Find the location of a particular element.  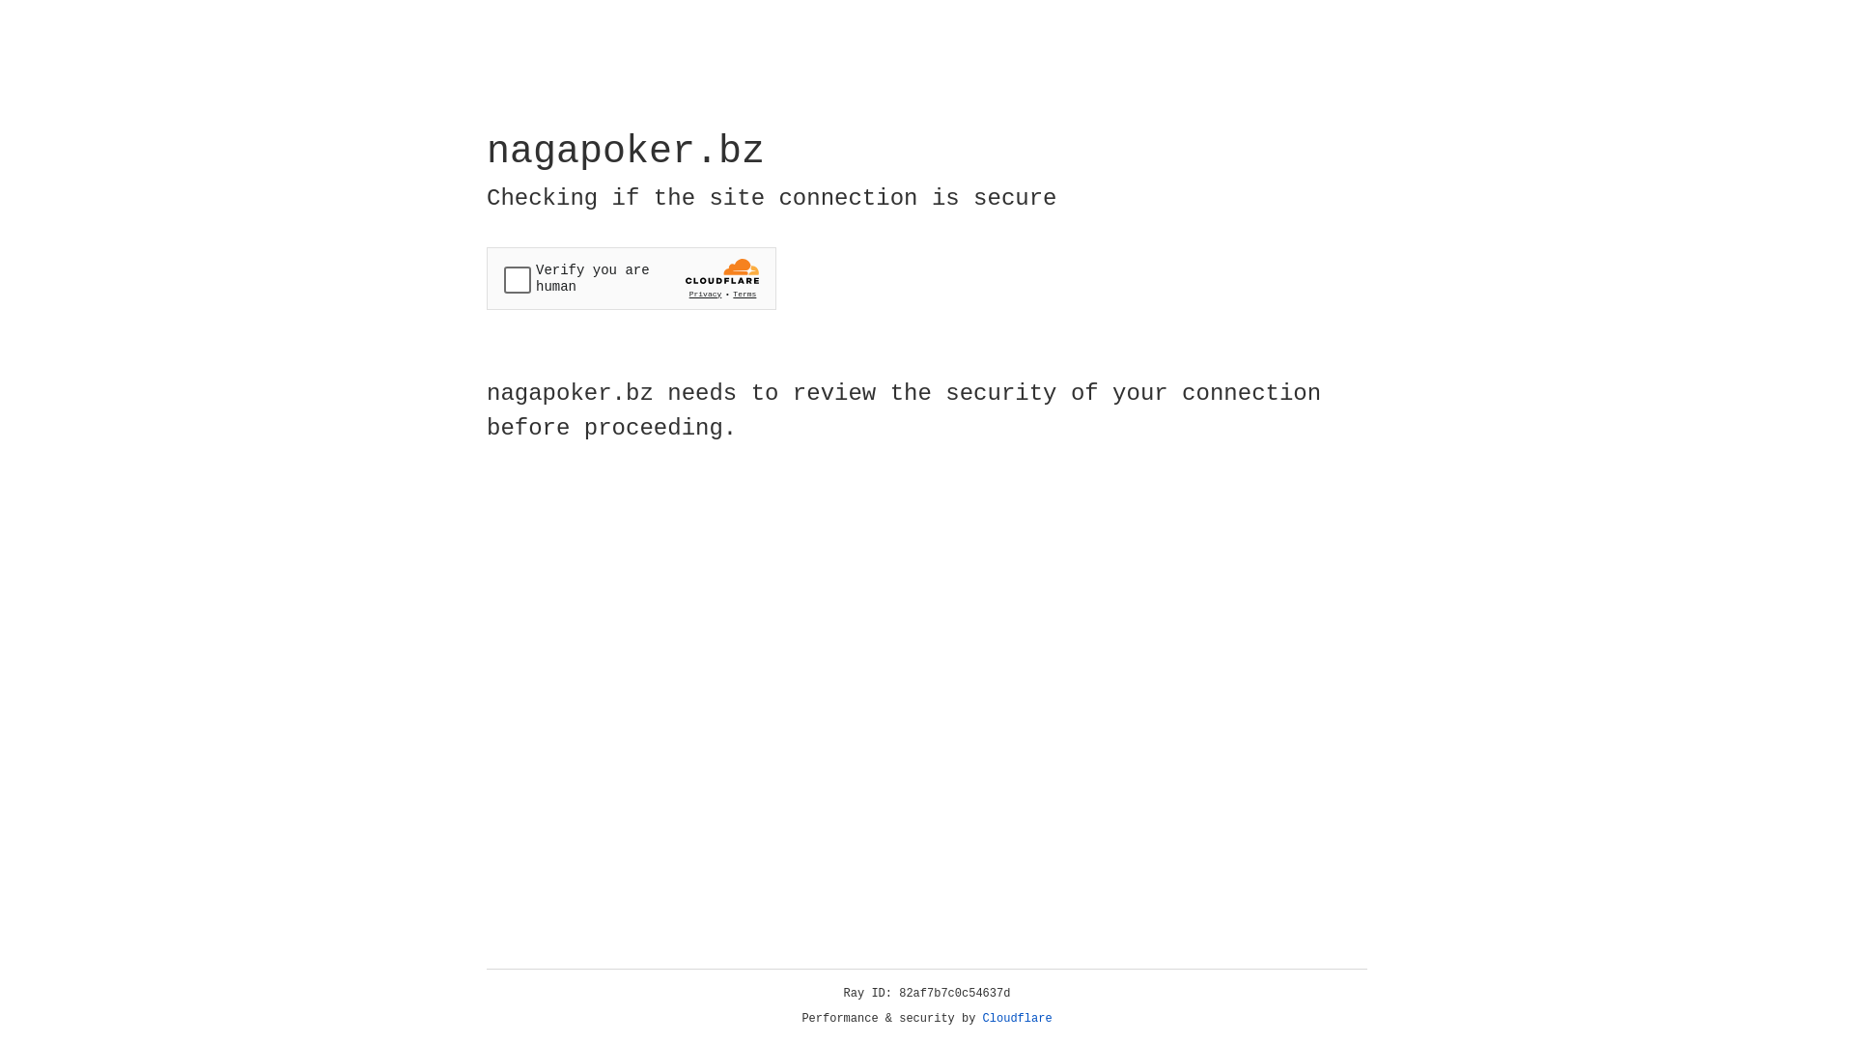

Cloudflare is located at coordinates (1018, 1019).